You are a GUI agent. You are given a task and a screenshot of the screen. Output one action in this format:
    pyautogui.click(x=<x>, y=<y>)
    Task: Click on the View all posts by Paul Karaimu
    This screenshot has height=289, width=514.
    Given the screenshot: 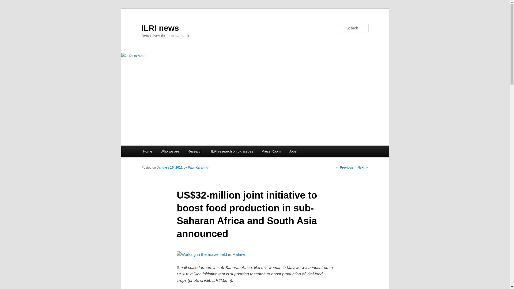 What is the action you would take?
    pyautogui.click(x=198, y=167)
    